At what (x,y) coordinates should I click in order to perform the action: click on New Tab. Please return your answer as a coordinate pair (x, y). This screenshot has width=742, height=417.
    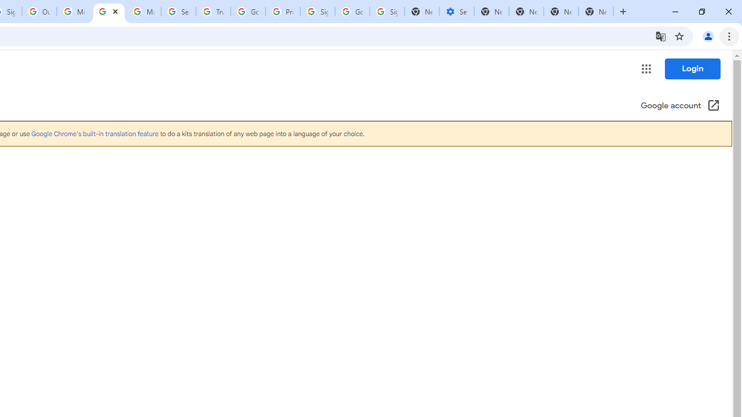
    Looking at the image, I should click on (561, 12).